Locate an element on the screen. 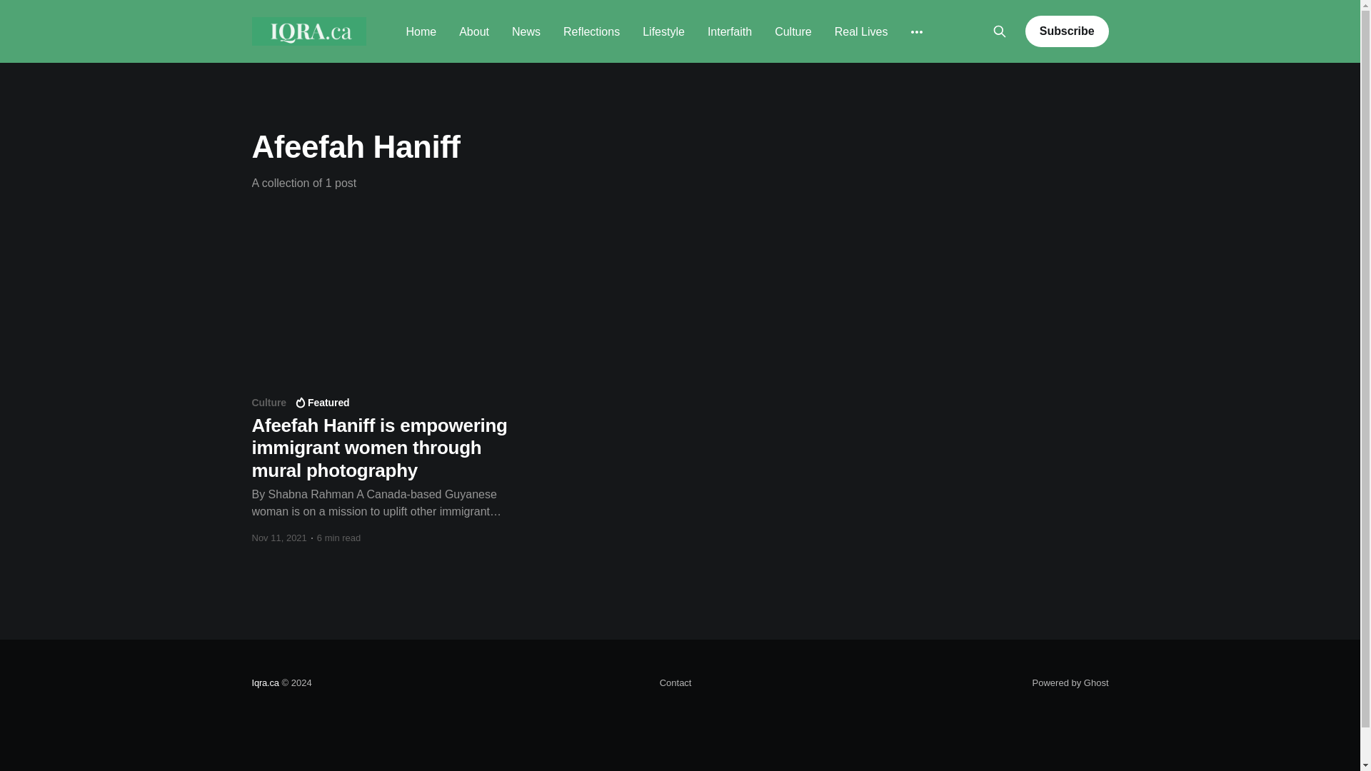 This screenshot has height=771, width=1371. Interfaith is located at coordinates (729, 31).